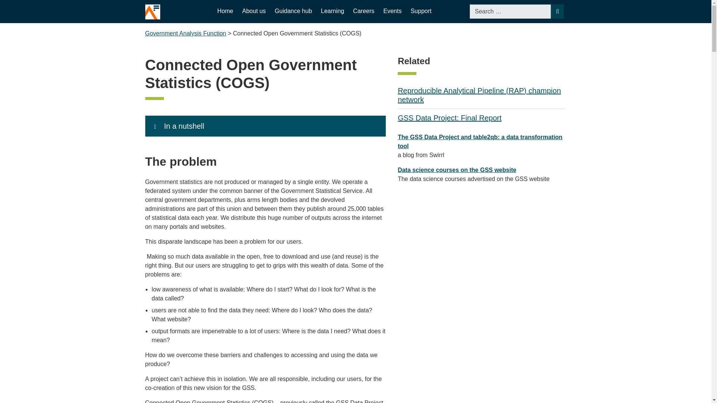 The height and width of the screenshot is (403, 717). Describe the element at coordinates (293, 11) in the screenshot. I see `Guidance hub` at that location.